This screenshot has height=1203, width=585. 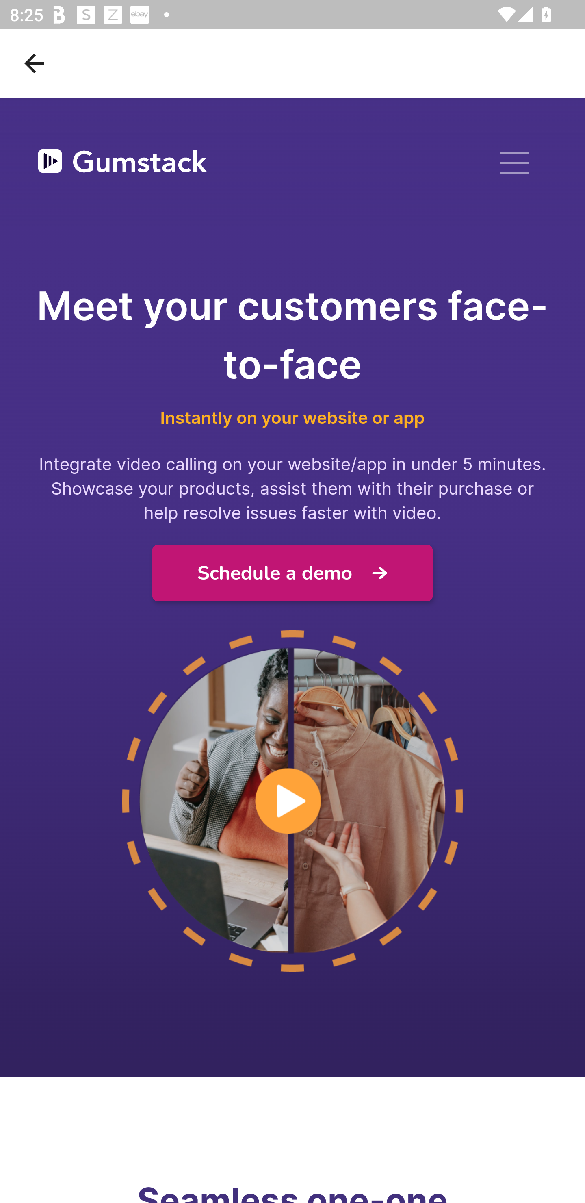 What do you see at coordinates (292, 801) in the screenshot?
I see `Image not available` at bounding box center [292, 801].